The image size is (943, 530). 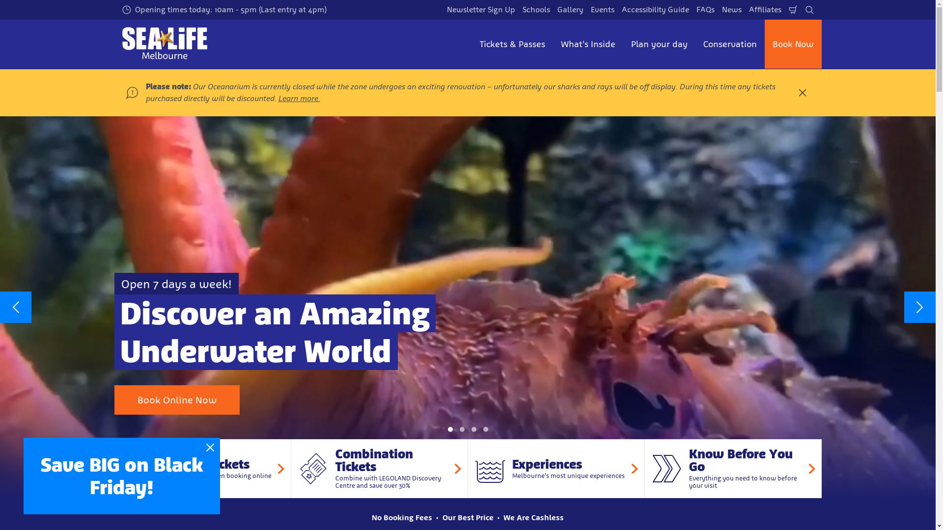 What do you see at coordinates (462, 429) in the screenshot?
I see `Go to slide 2` at bounding box center [462, 429].